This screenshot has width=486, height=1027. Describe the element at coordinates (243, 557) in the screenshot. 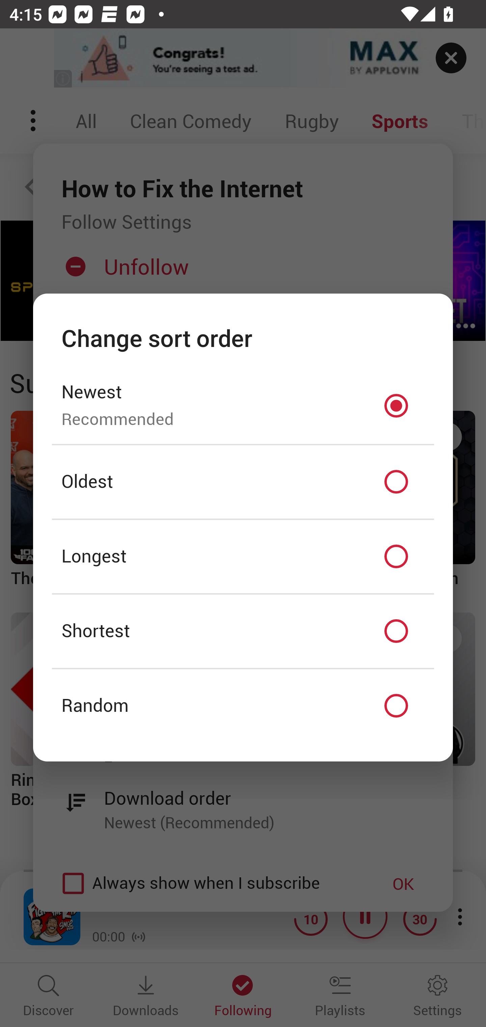

I see `Longest` at that location.